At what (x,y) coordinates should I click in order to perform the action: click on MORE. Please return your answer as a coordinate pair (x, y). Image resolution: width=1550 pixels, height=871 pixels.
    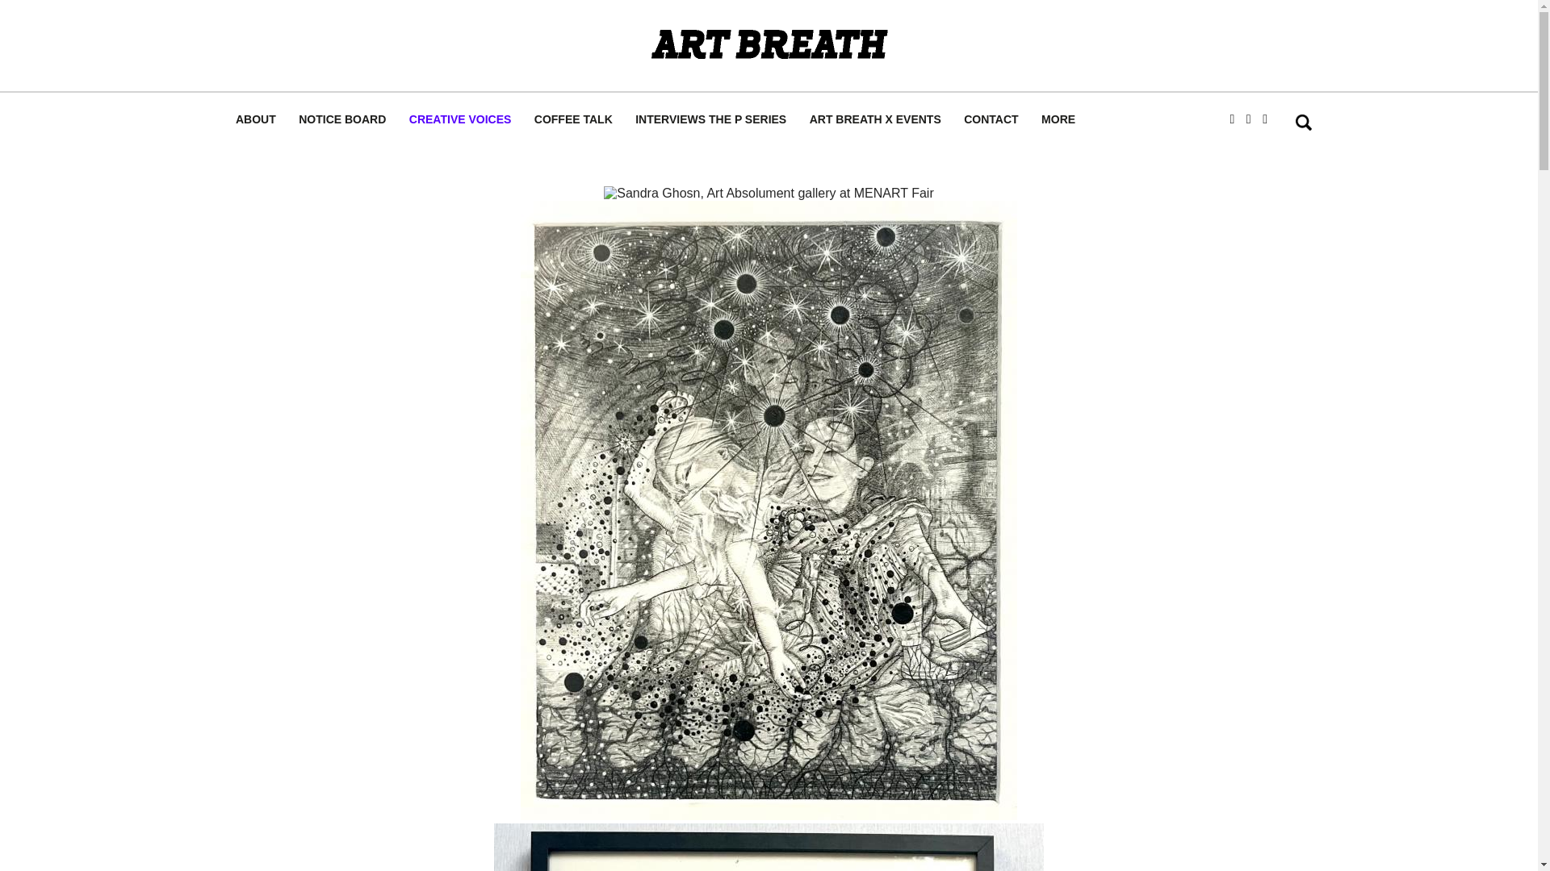
    Looking at the image, I should click on (1058, 119).